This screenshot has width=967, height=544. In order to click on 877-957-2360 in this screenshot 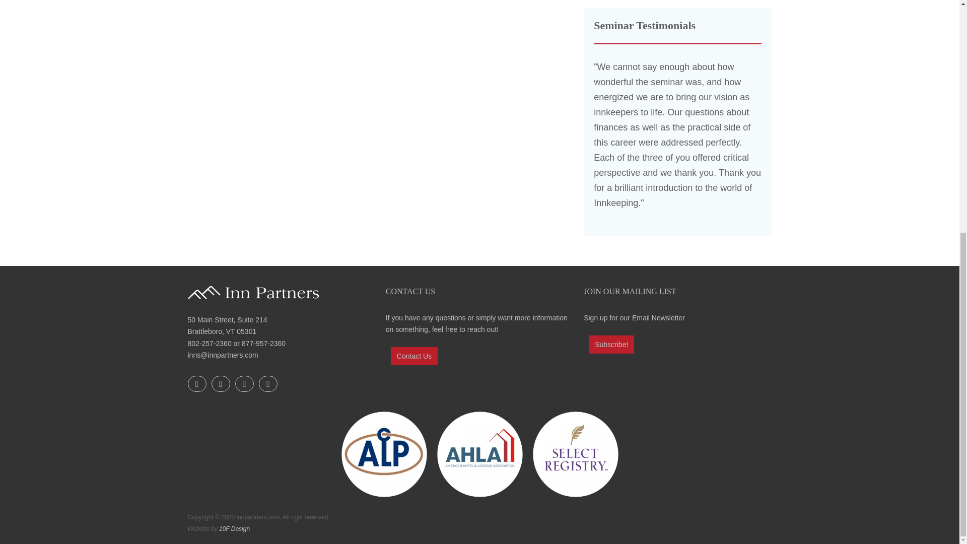, I will do `click(263, 344)`.